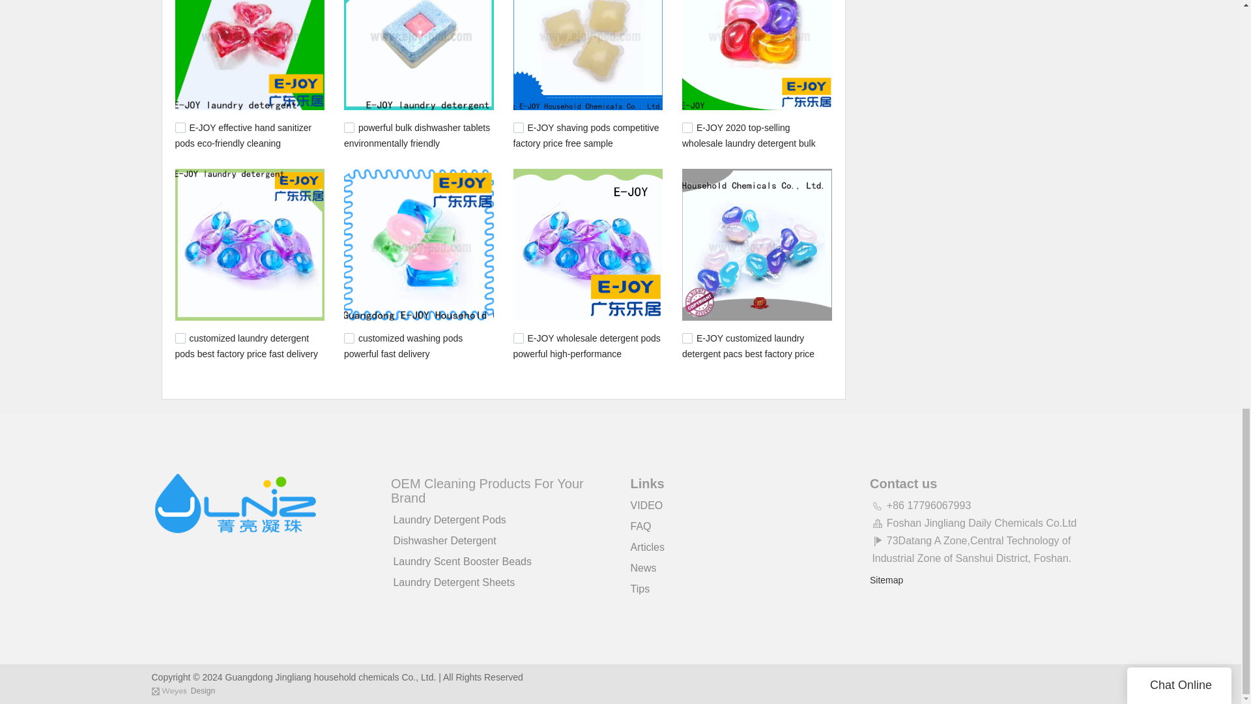  I want to click on 2505, so click(349, 338).